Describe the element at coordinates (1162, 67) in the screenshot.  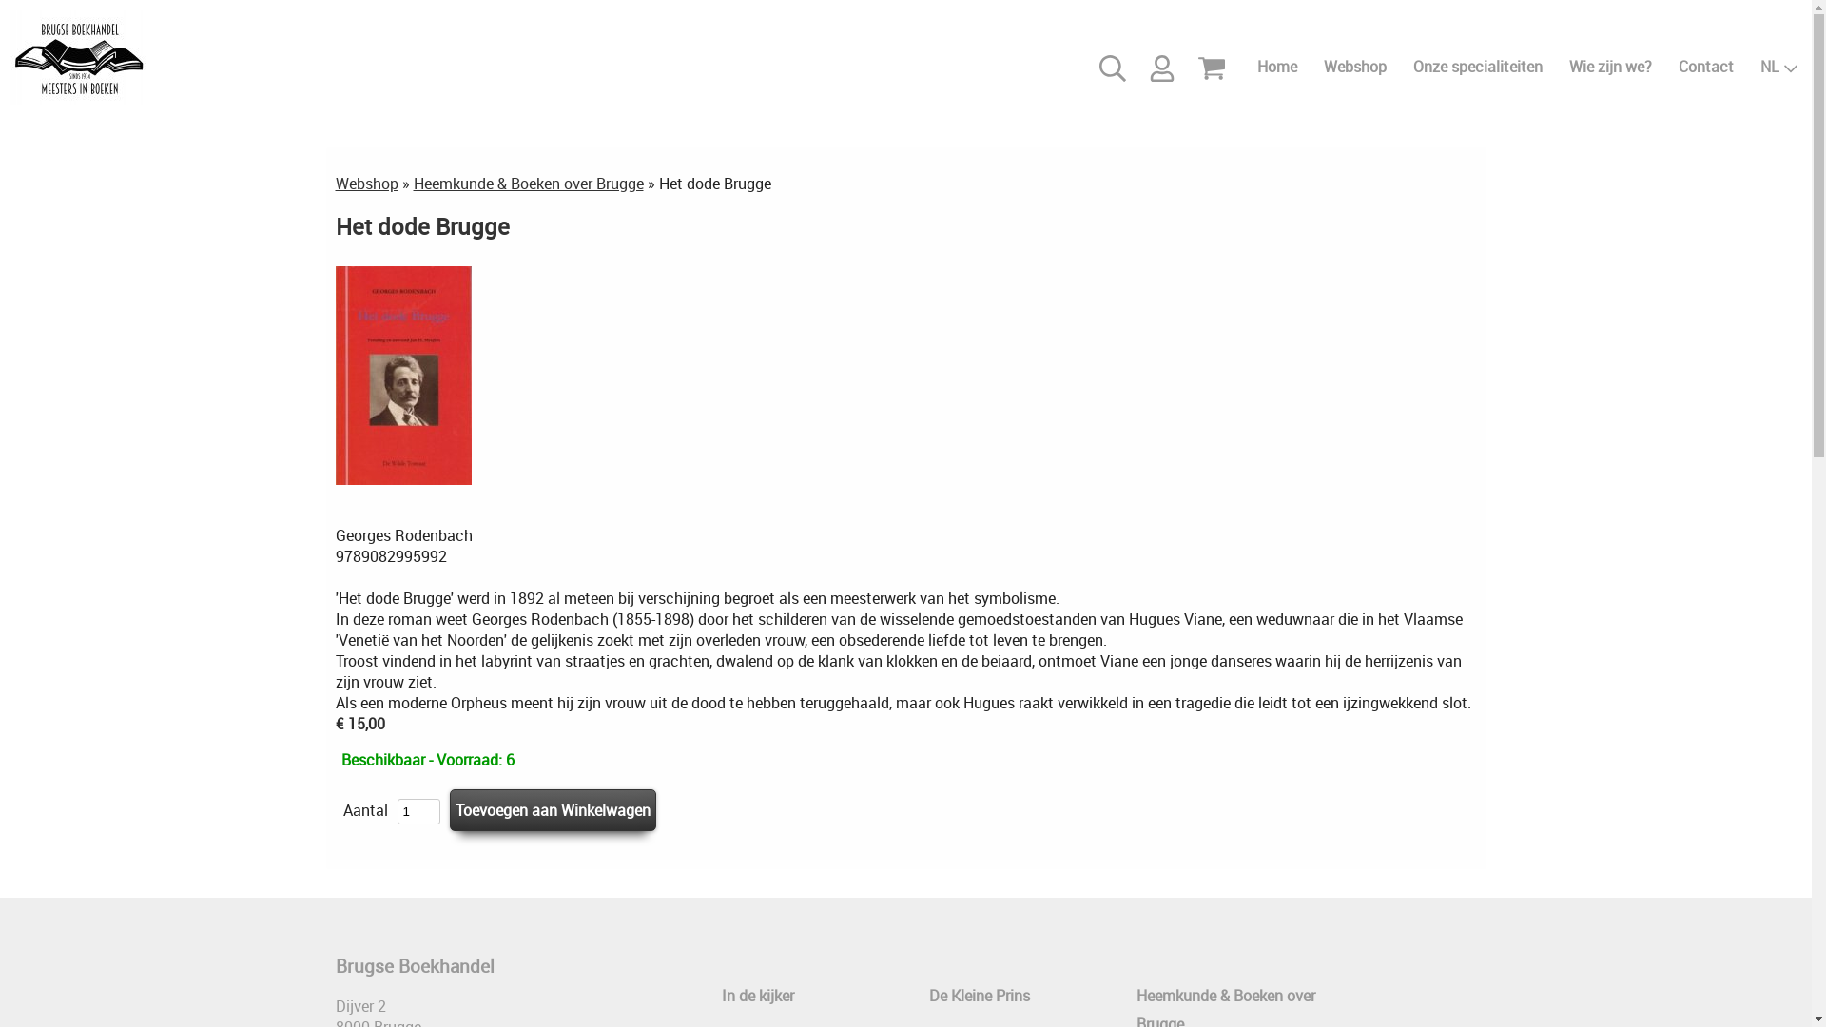
I see `Inloggen` at that location.